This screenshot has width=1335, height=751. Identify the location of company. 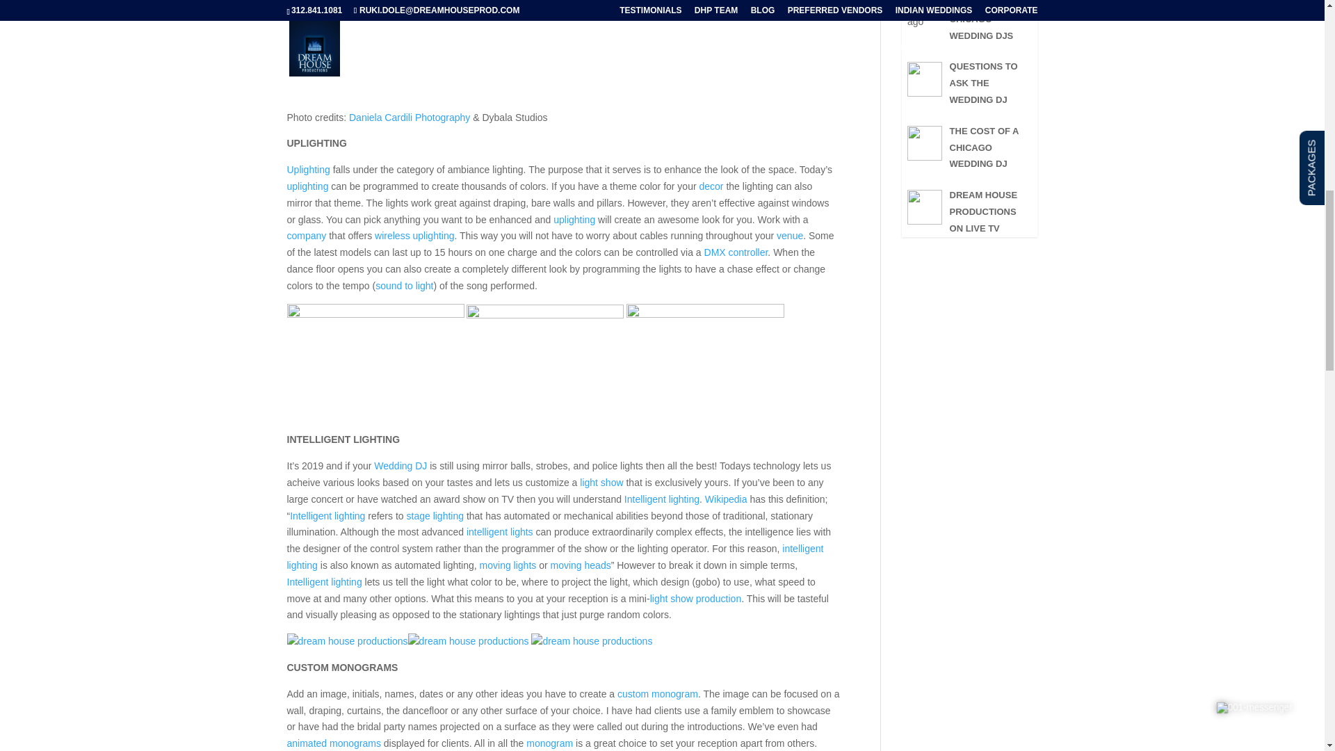
(306, 235).